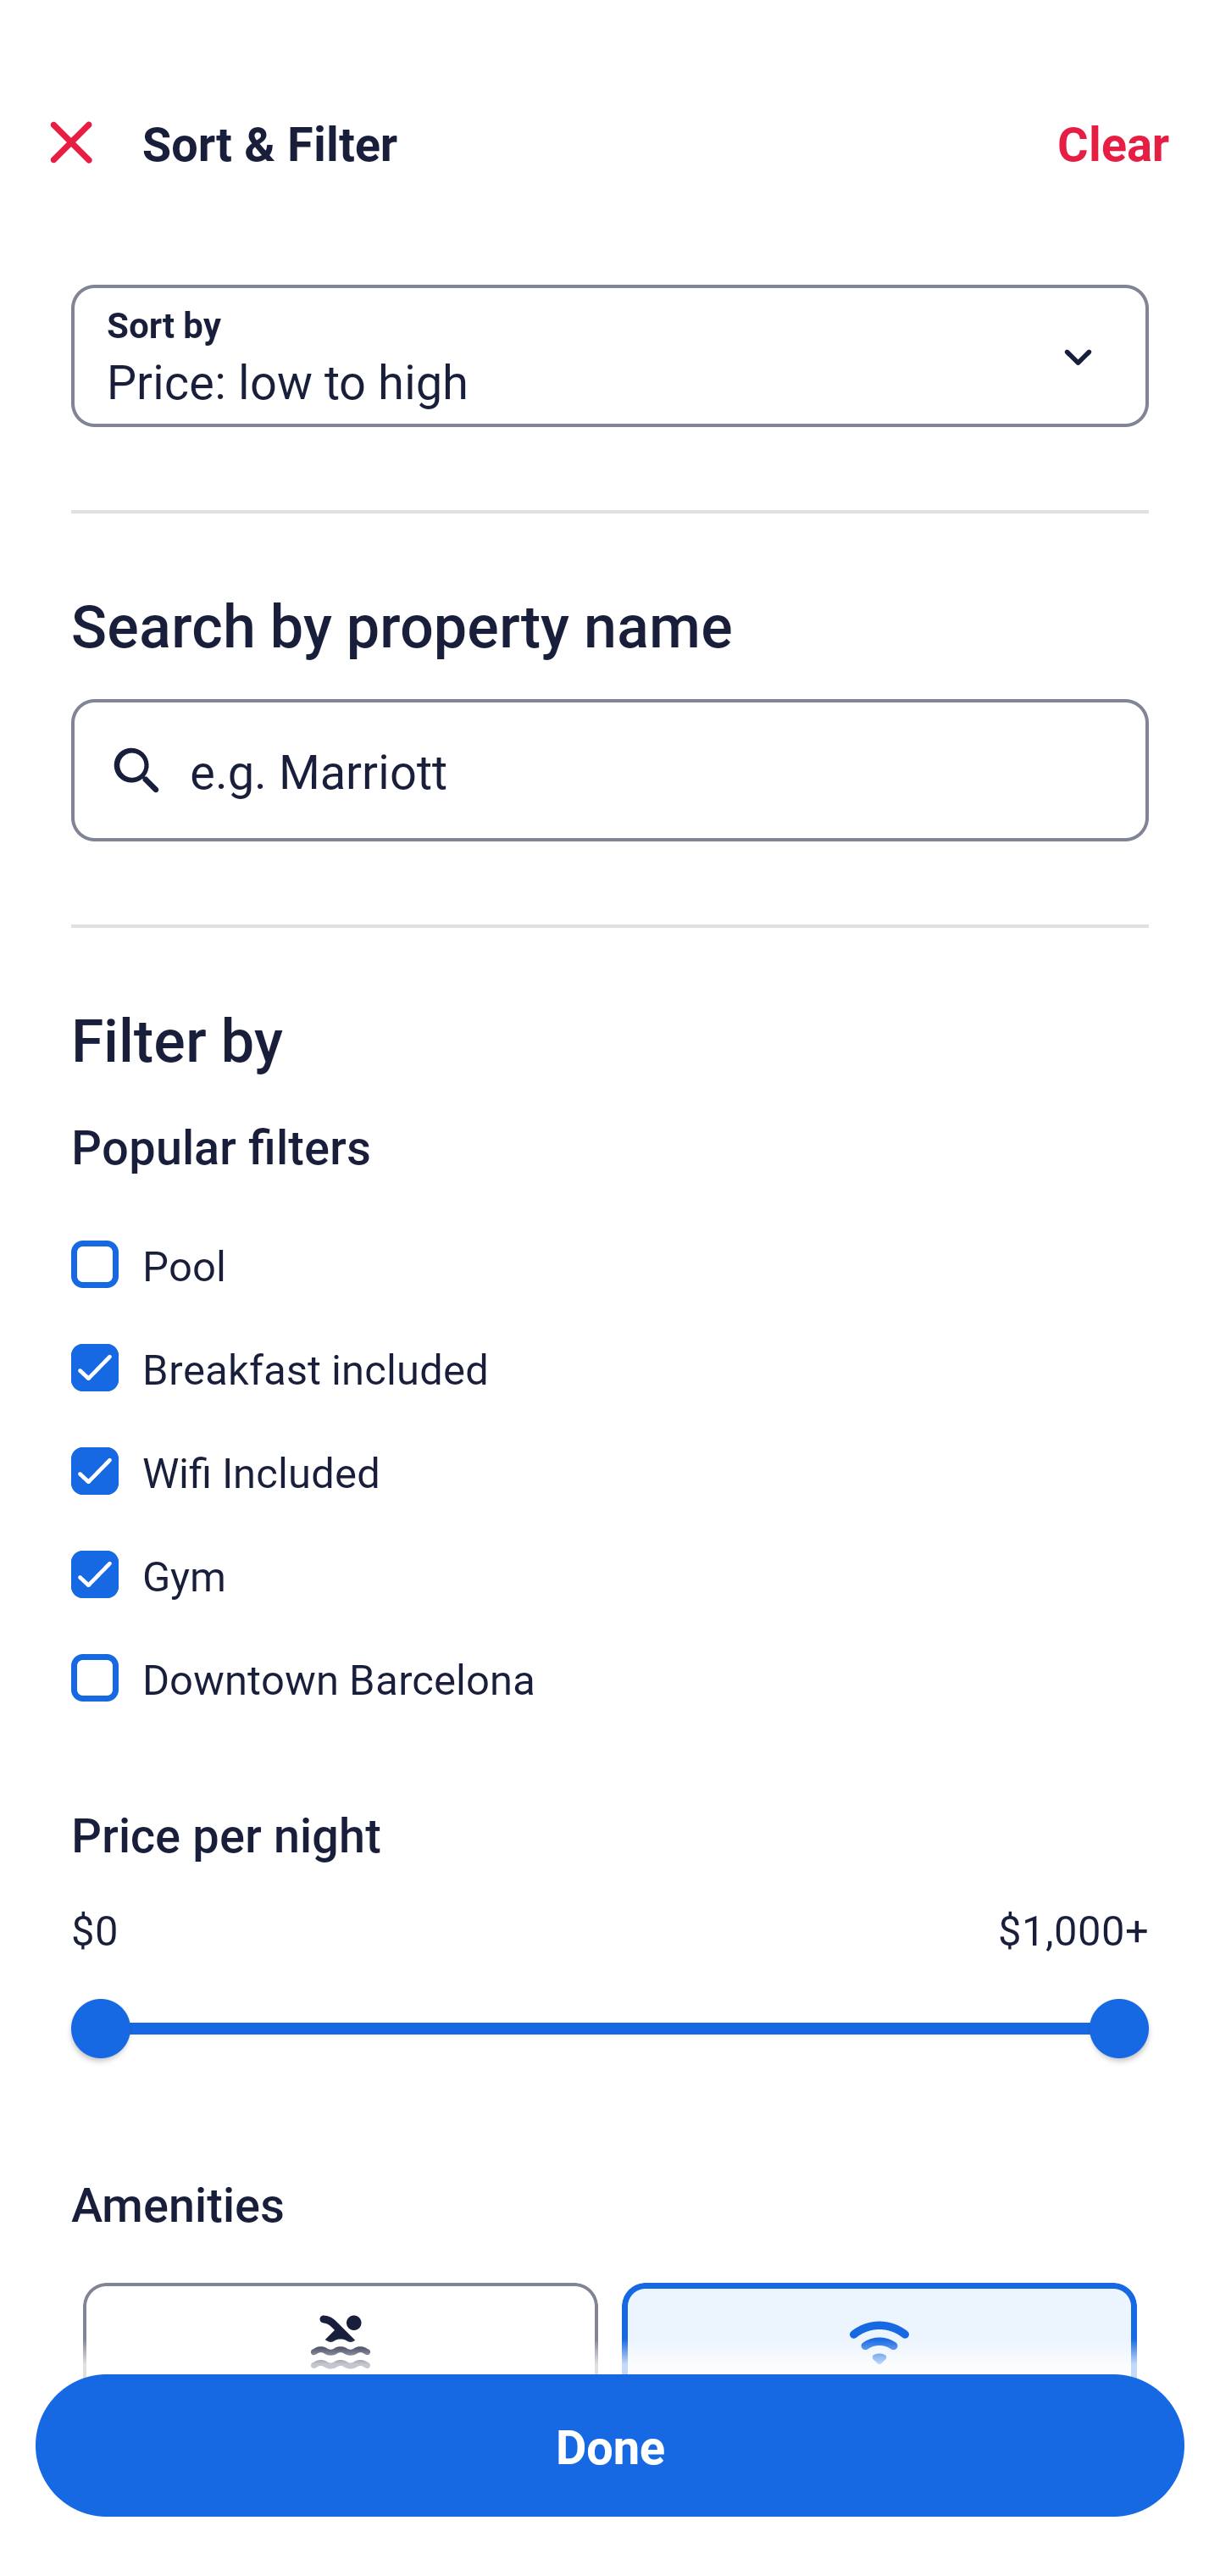 This screenshot has height=2576, width=1220. I want to click on Close Sort and Filter, so click(71, 142).